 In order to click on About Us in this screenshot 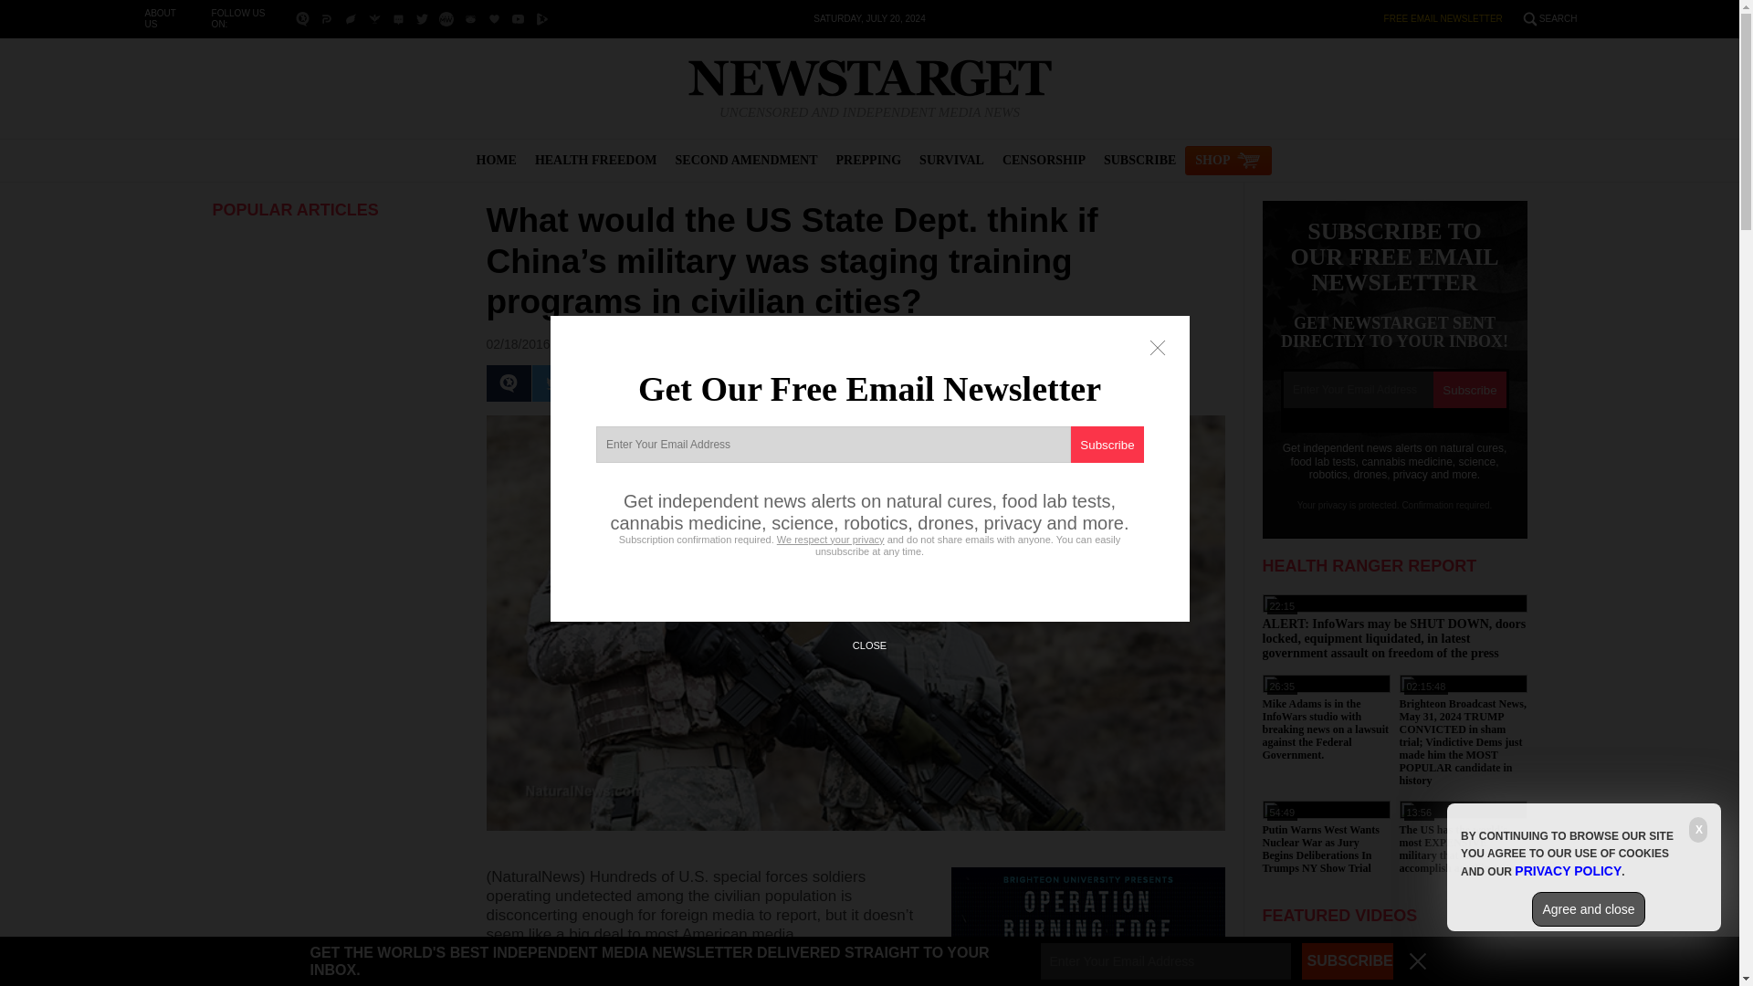, I will do `click(159, 18)`.